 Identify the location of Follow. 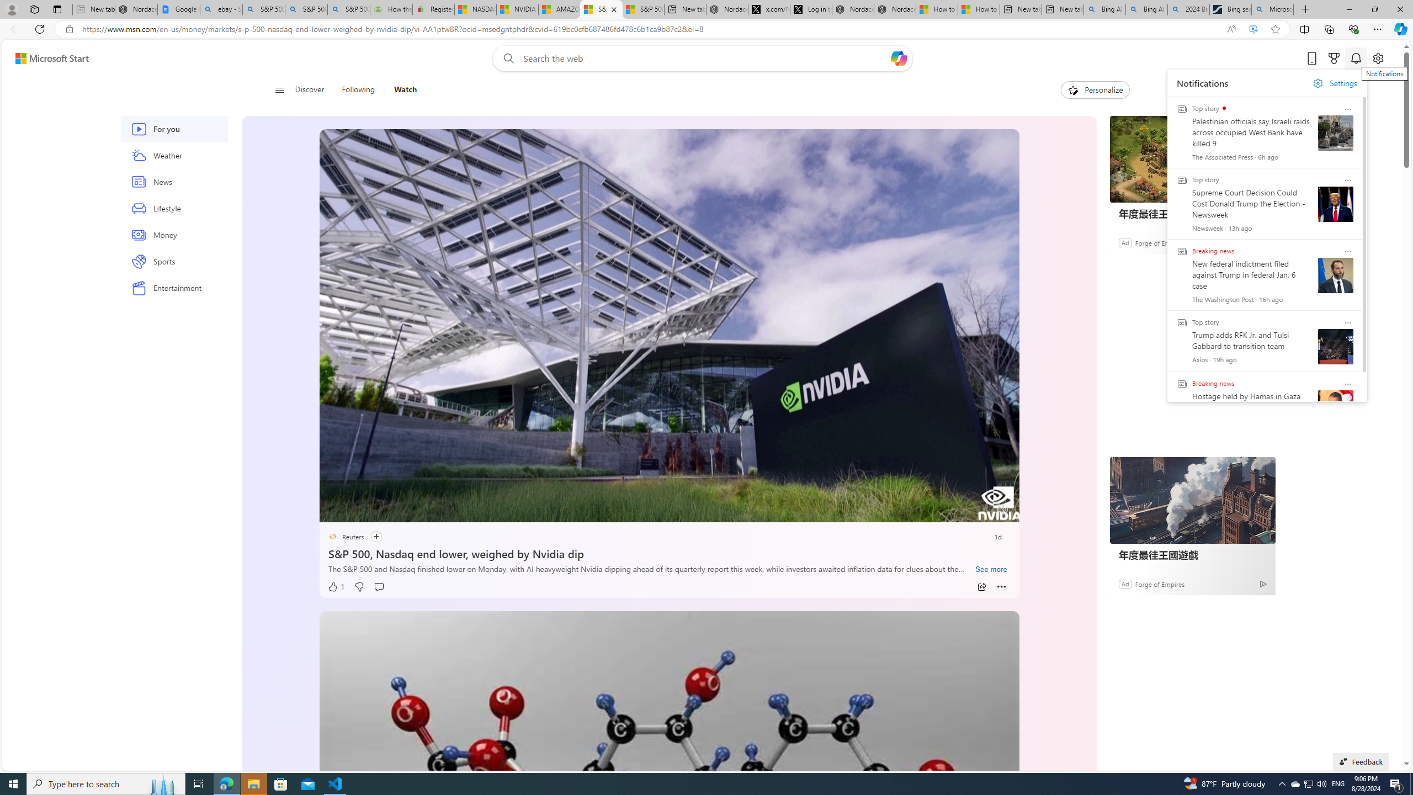
(370, 537).